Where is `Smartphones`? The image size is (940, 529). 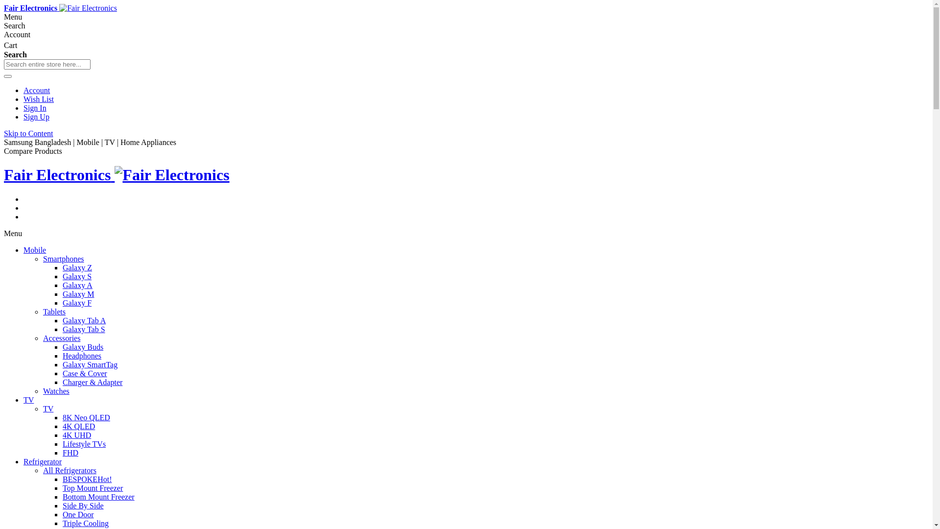 Smartphones is located at coordinates (64, 259).